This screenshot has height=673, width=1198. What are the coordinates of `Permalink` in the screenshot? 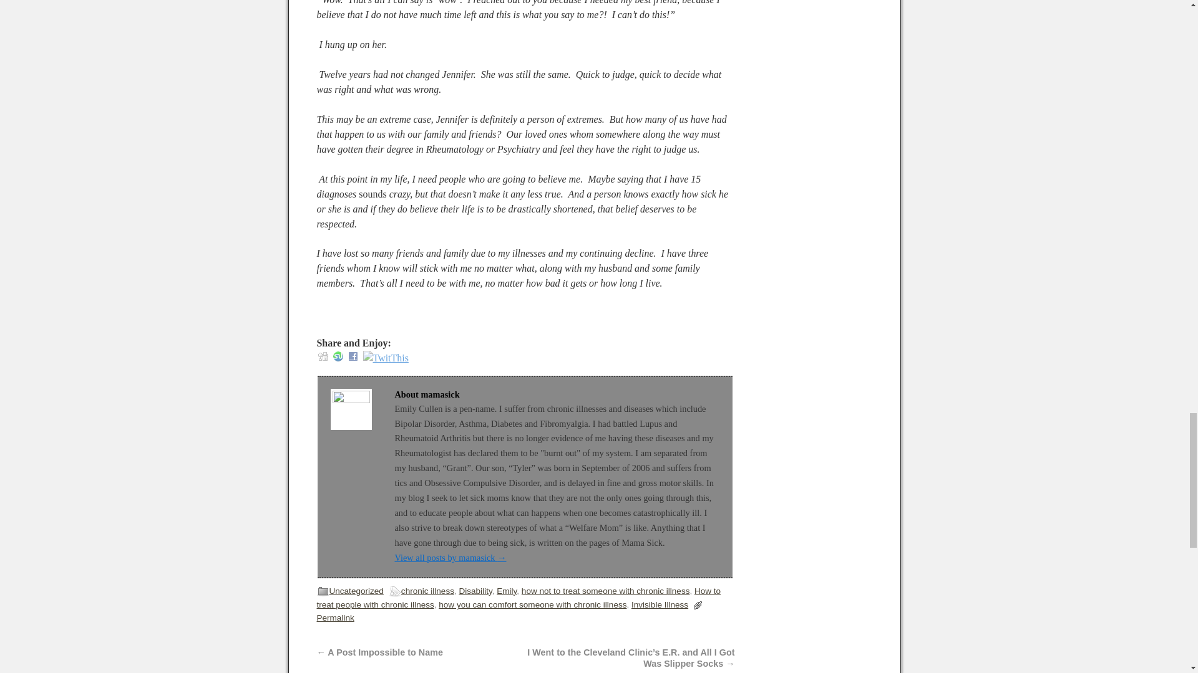 It's located at (336, 618).